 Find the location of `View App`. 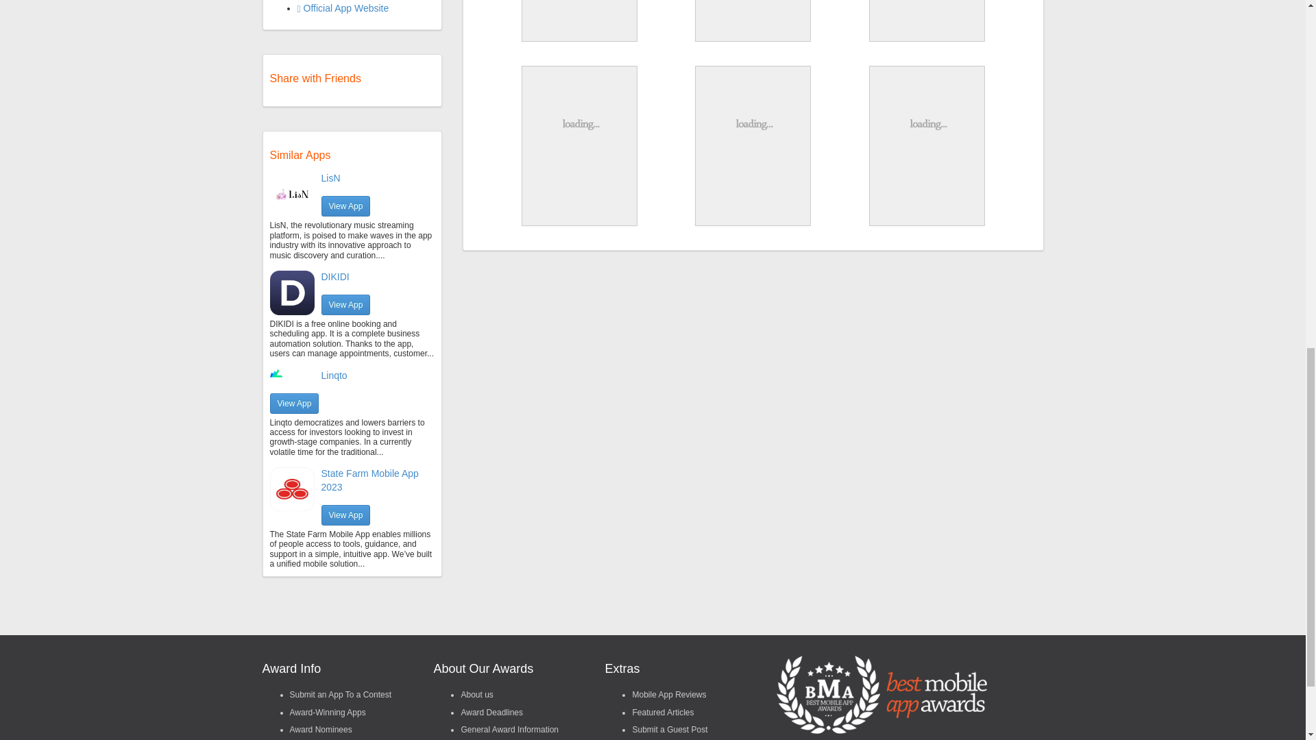

View App is located at coordinates (345, 206).